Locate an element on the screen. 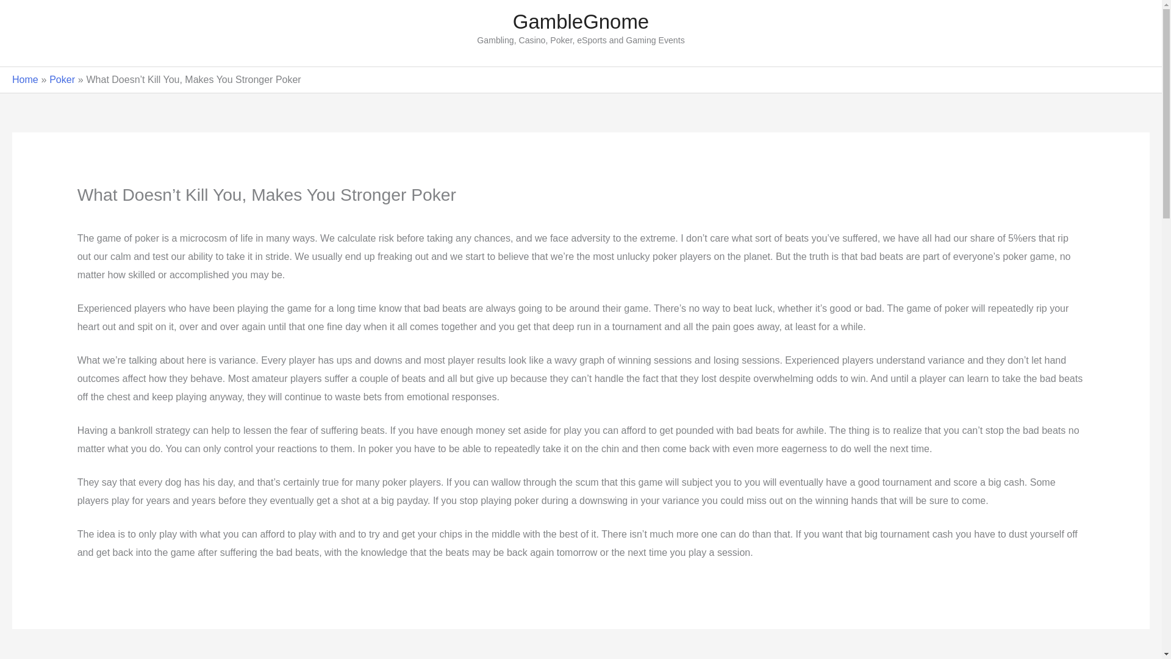  Poker is located at coordinates (62, 79).